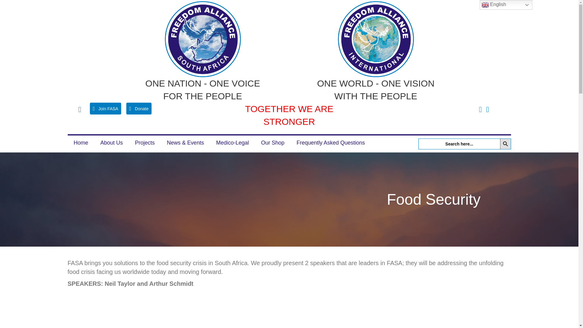 The image size is (583, 328). I want to click on Join FASA, so click(105, 108).